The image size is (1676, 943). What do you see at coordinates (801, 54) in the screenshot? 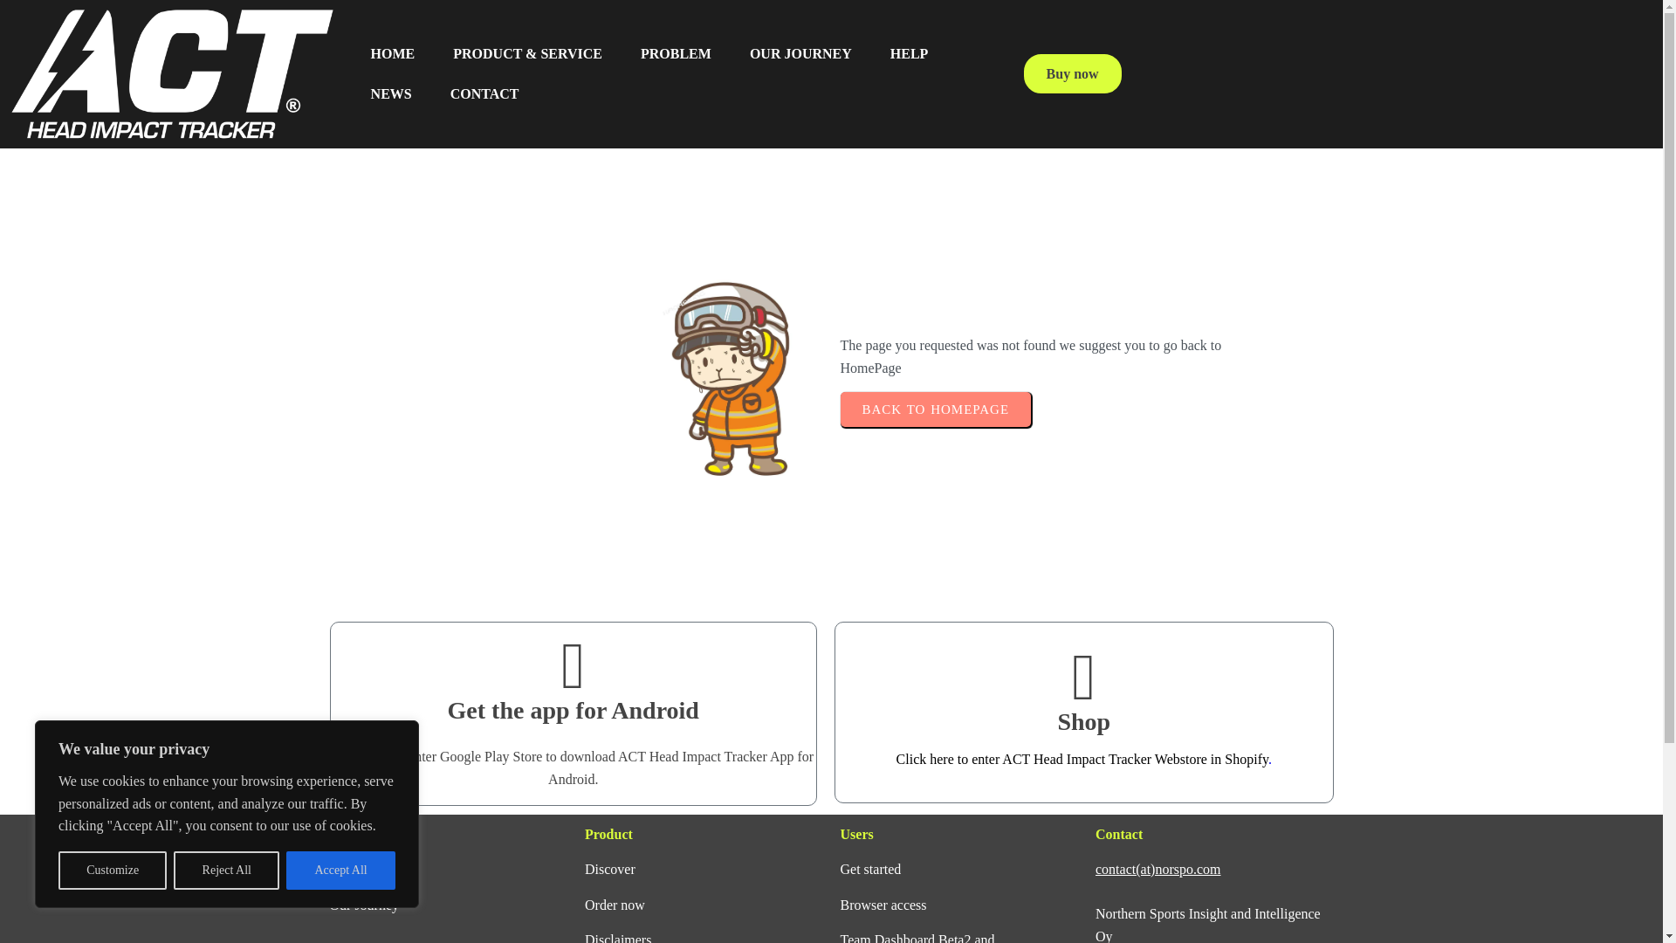
I see `OUR JOURNEY` at bounding box center [801, 54].